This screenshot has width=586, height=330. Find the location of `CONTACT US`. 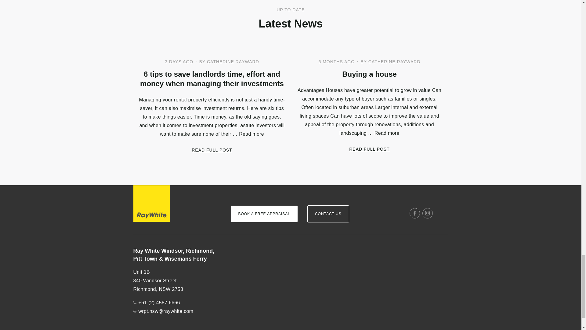

CONTACT US is located at coordinates (328, 214).